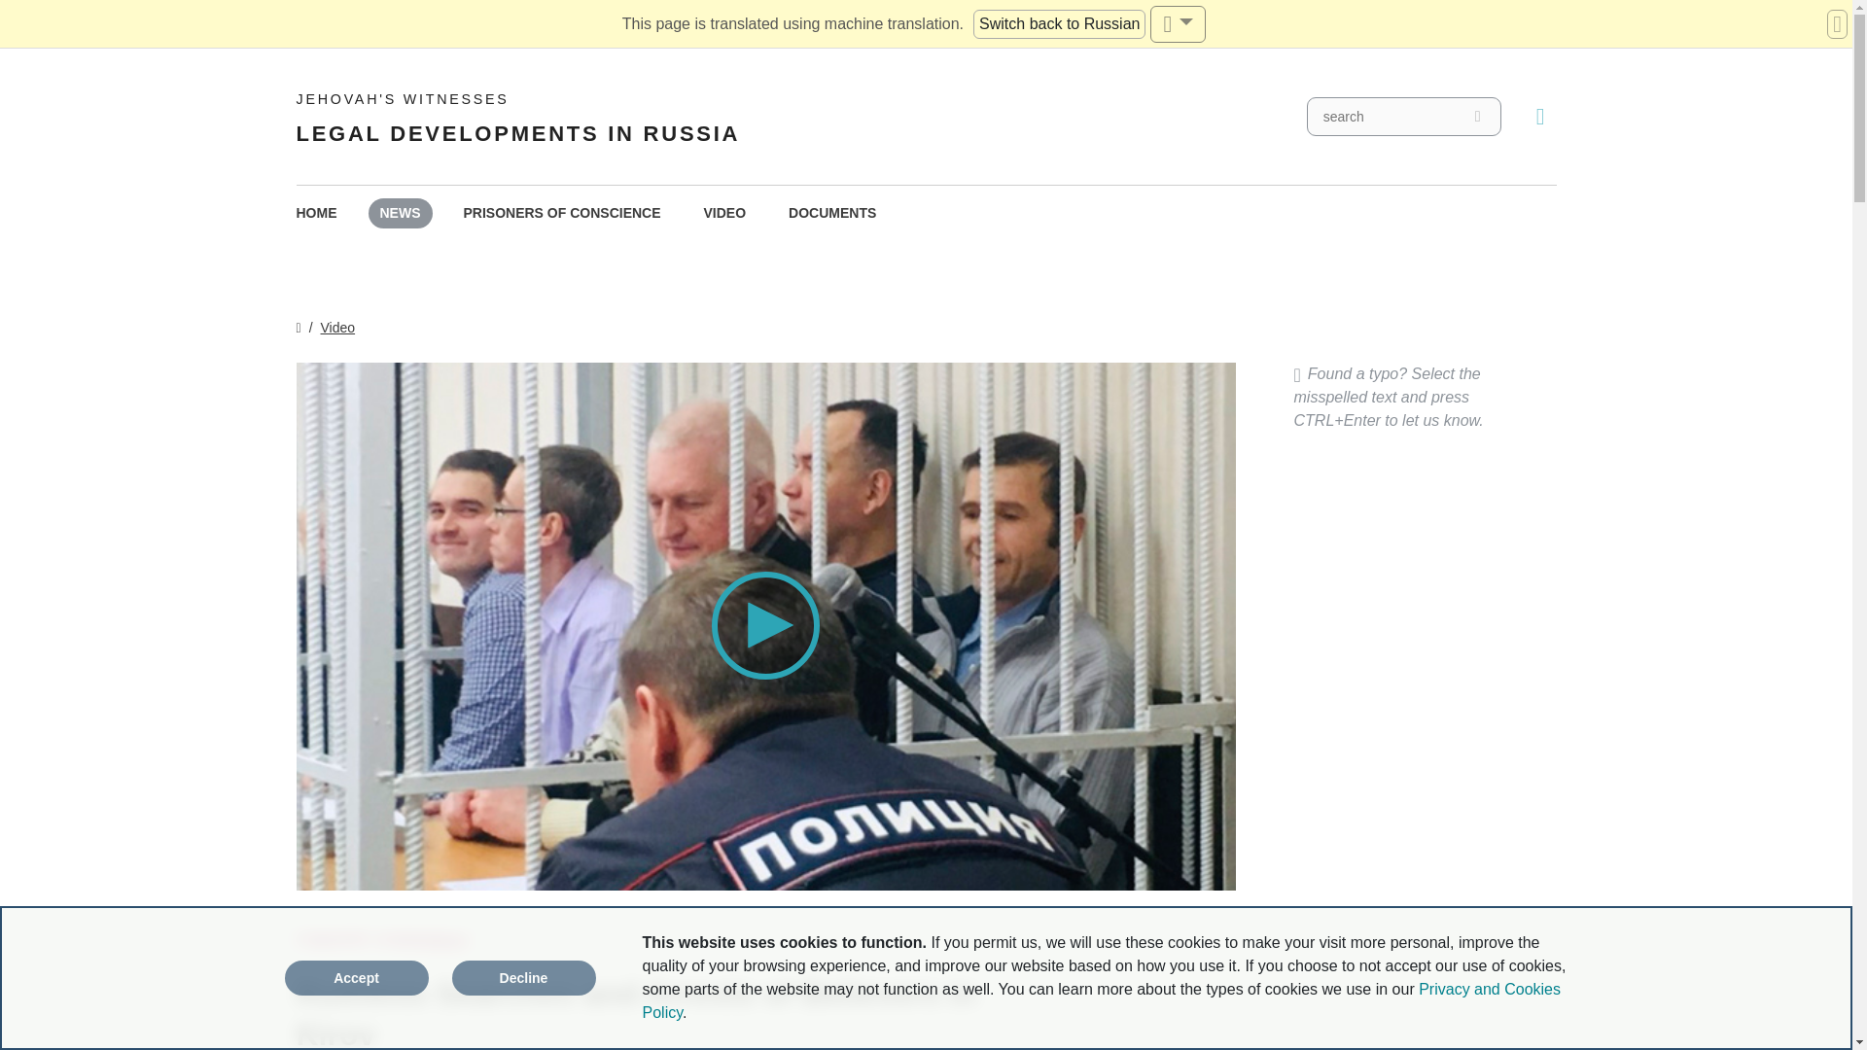 This screenshot has height=1050, width=1867. Describe the element at coordinates (338, 327) in the screenshot. I see `NEWS` at that location.